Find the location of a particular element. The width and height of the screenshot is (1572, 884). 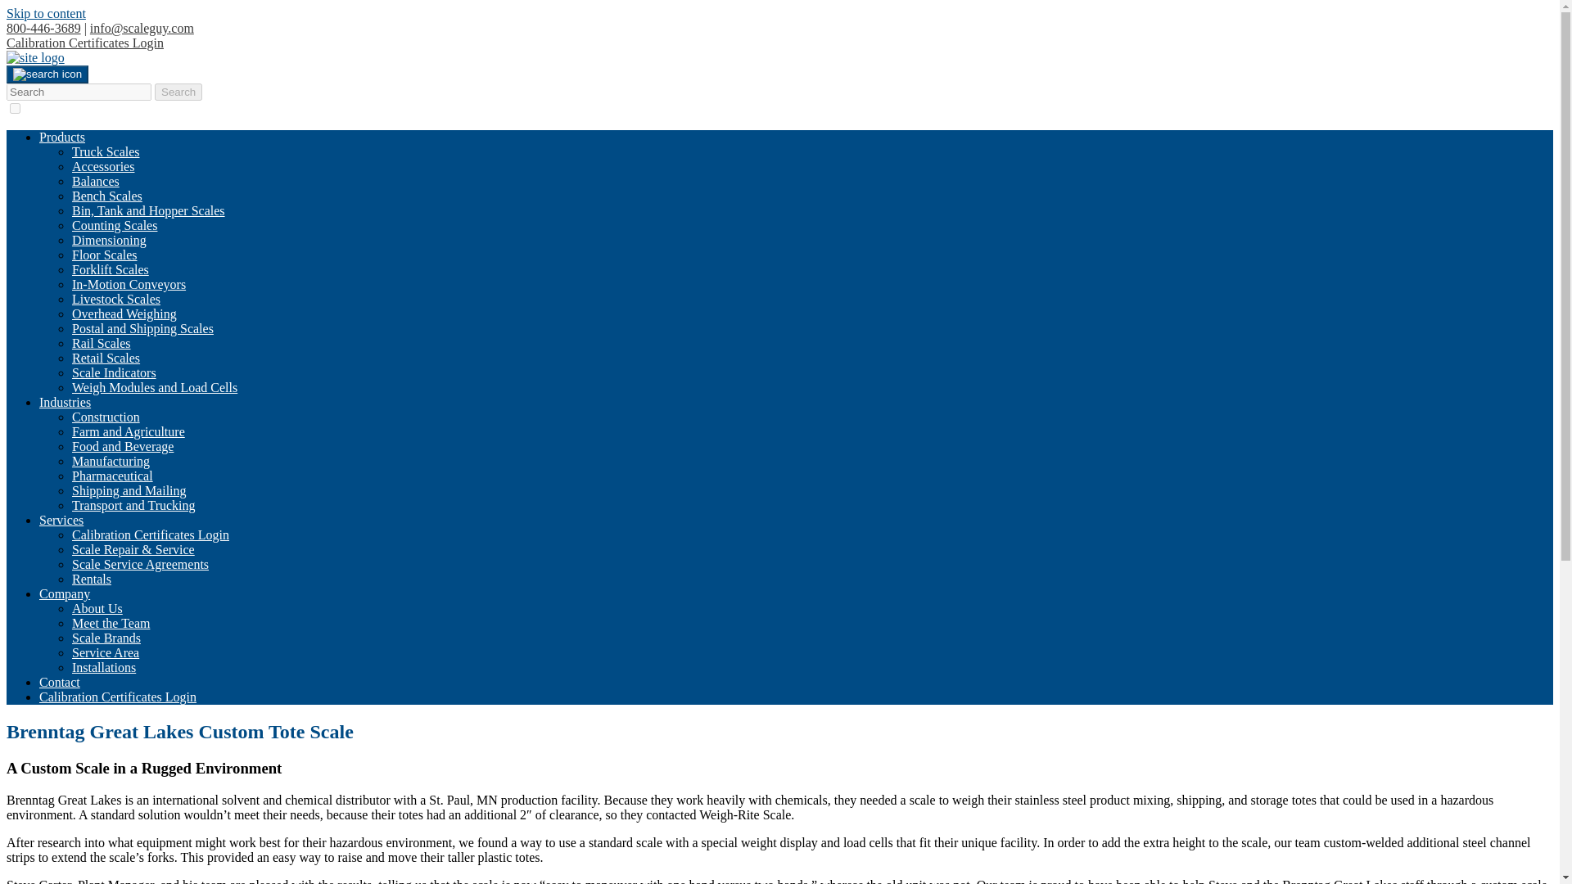

Shipping and Mailing is located at coordinates (129, 490).